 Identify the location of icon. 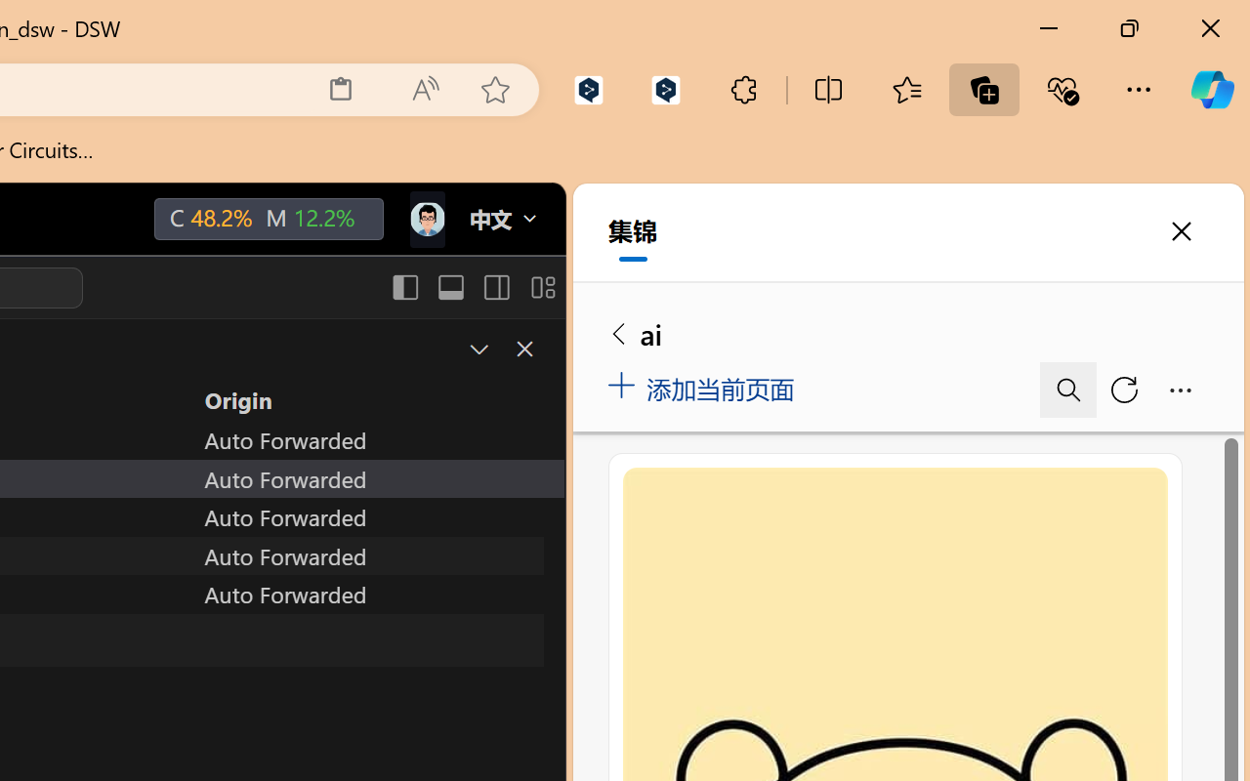
(426, 215).